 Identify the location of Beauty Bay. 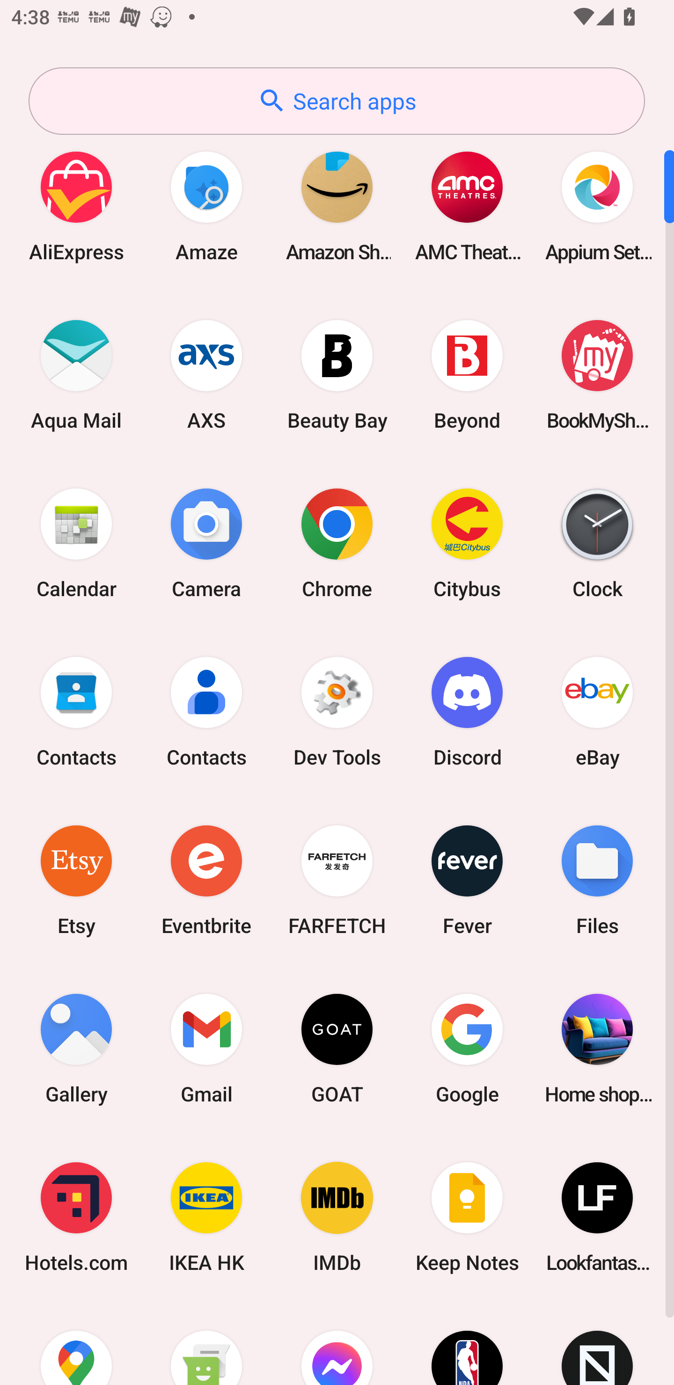
(337, 374).